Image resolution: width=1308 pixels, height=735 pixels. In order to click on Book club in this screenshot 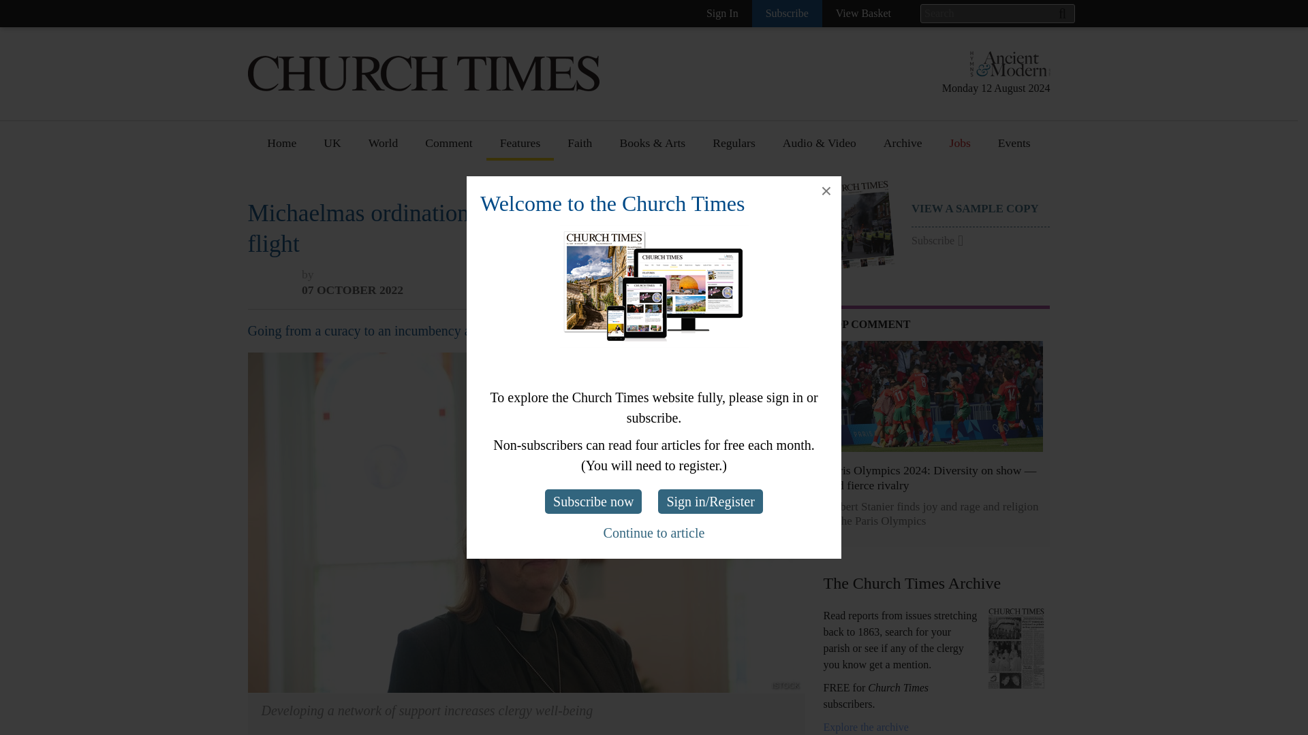, I will do `click(644, 233)`.